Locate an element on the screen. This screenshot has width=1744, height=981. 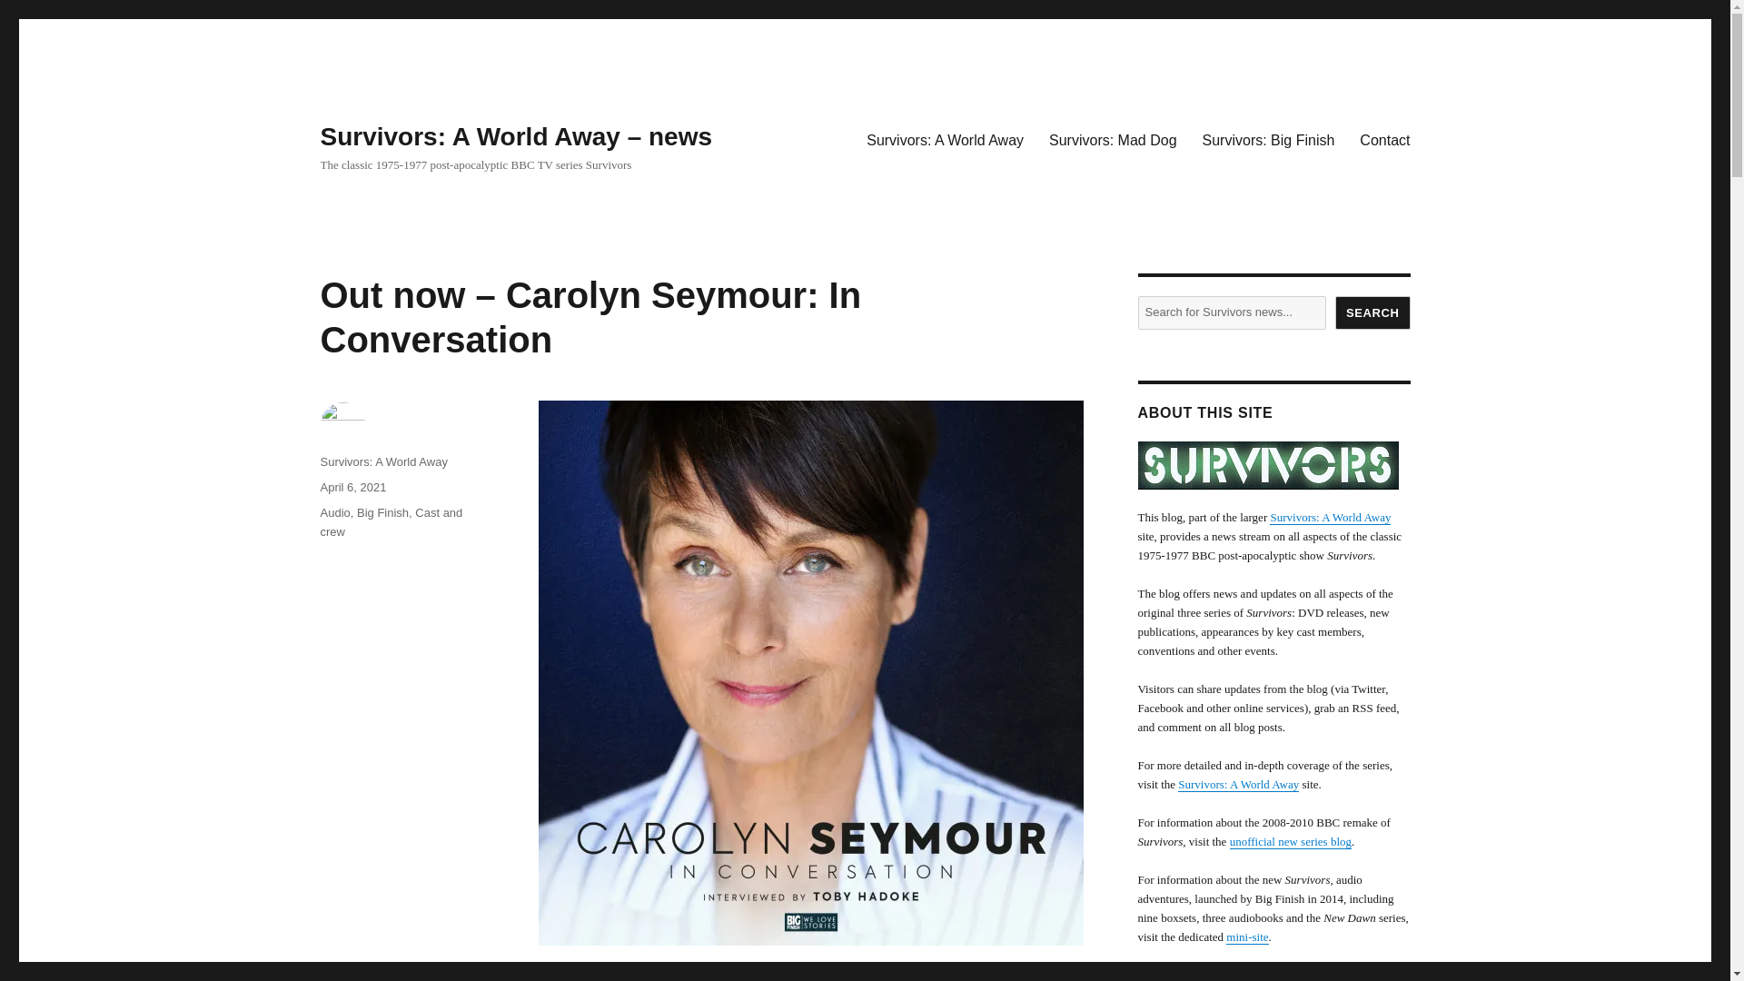
Big Finish is located at coordinates (382, 512).